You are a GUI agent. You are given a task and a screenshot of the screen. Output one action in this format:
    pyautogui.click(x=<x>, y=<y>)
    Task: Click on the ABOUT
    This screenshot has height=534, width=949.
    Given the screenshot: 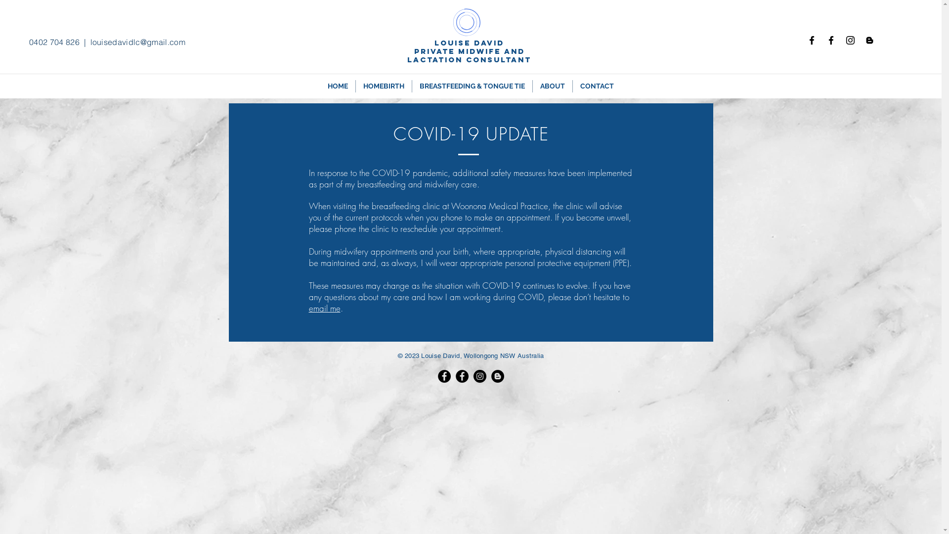 What is the action you would take?
    pyautogui.click(x=553, y=86)
    